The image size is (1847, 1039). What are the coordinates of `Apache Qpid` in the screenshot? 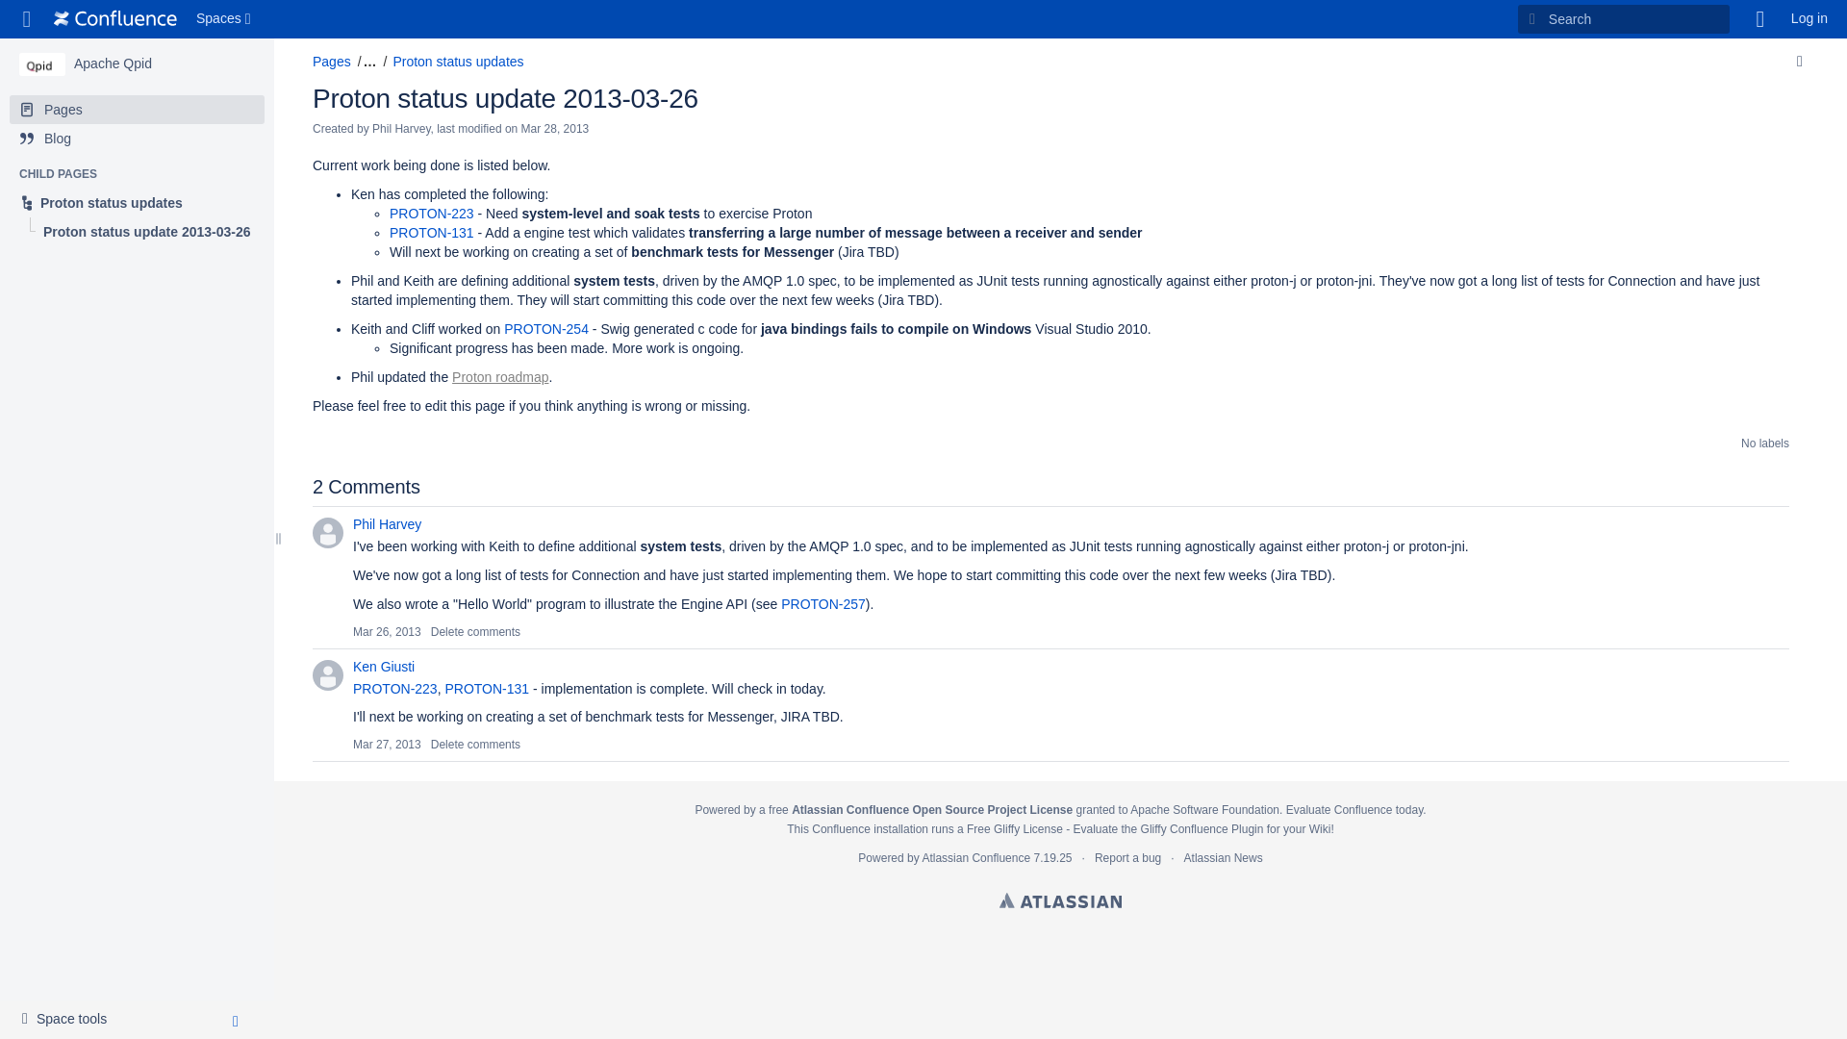 It's located at (112, 63).